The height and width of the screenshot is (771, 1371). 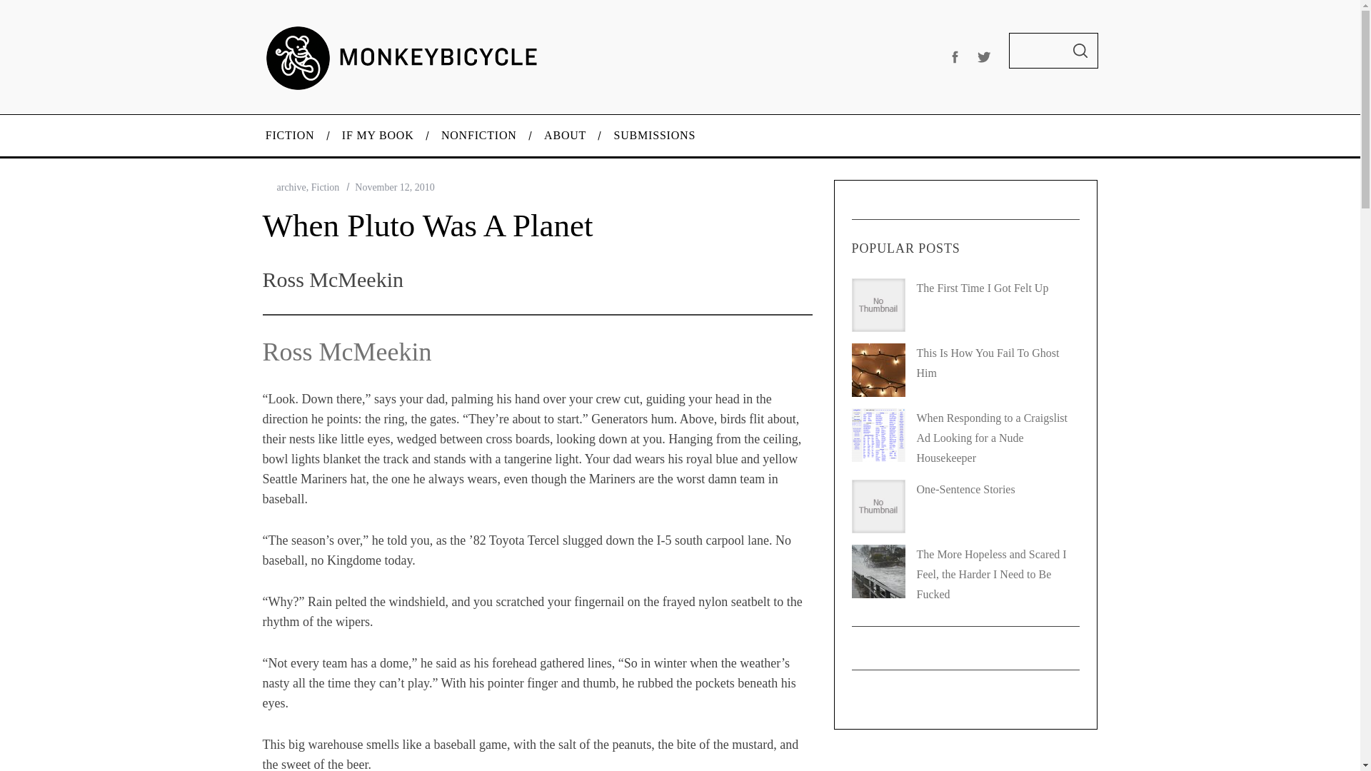 What do you see at coordinates (479, 136) in the screenshot?
I see `NONFICTION` at bounding box center [479, 136].